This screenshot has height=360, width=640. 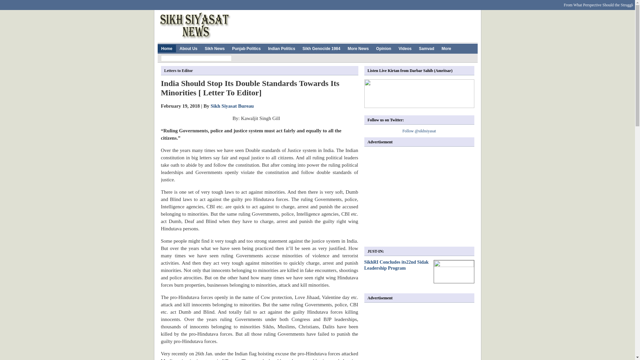 I want to click on Videos, so click(x=405, y=48).